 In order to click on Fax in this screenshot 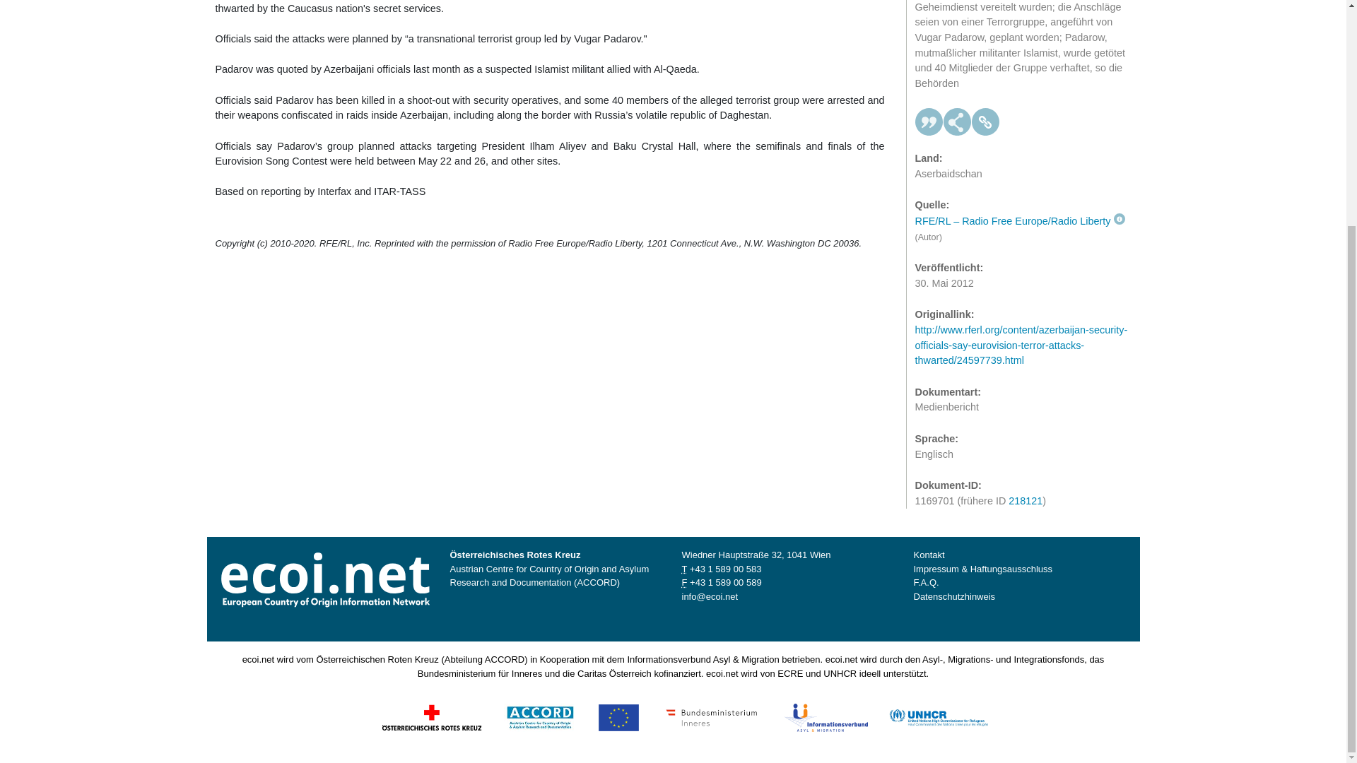, I will do `click(725, 582)`.